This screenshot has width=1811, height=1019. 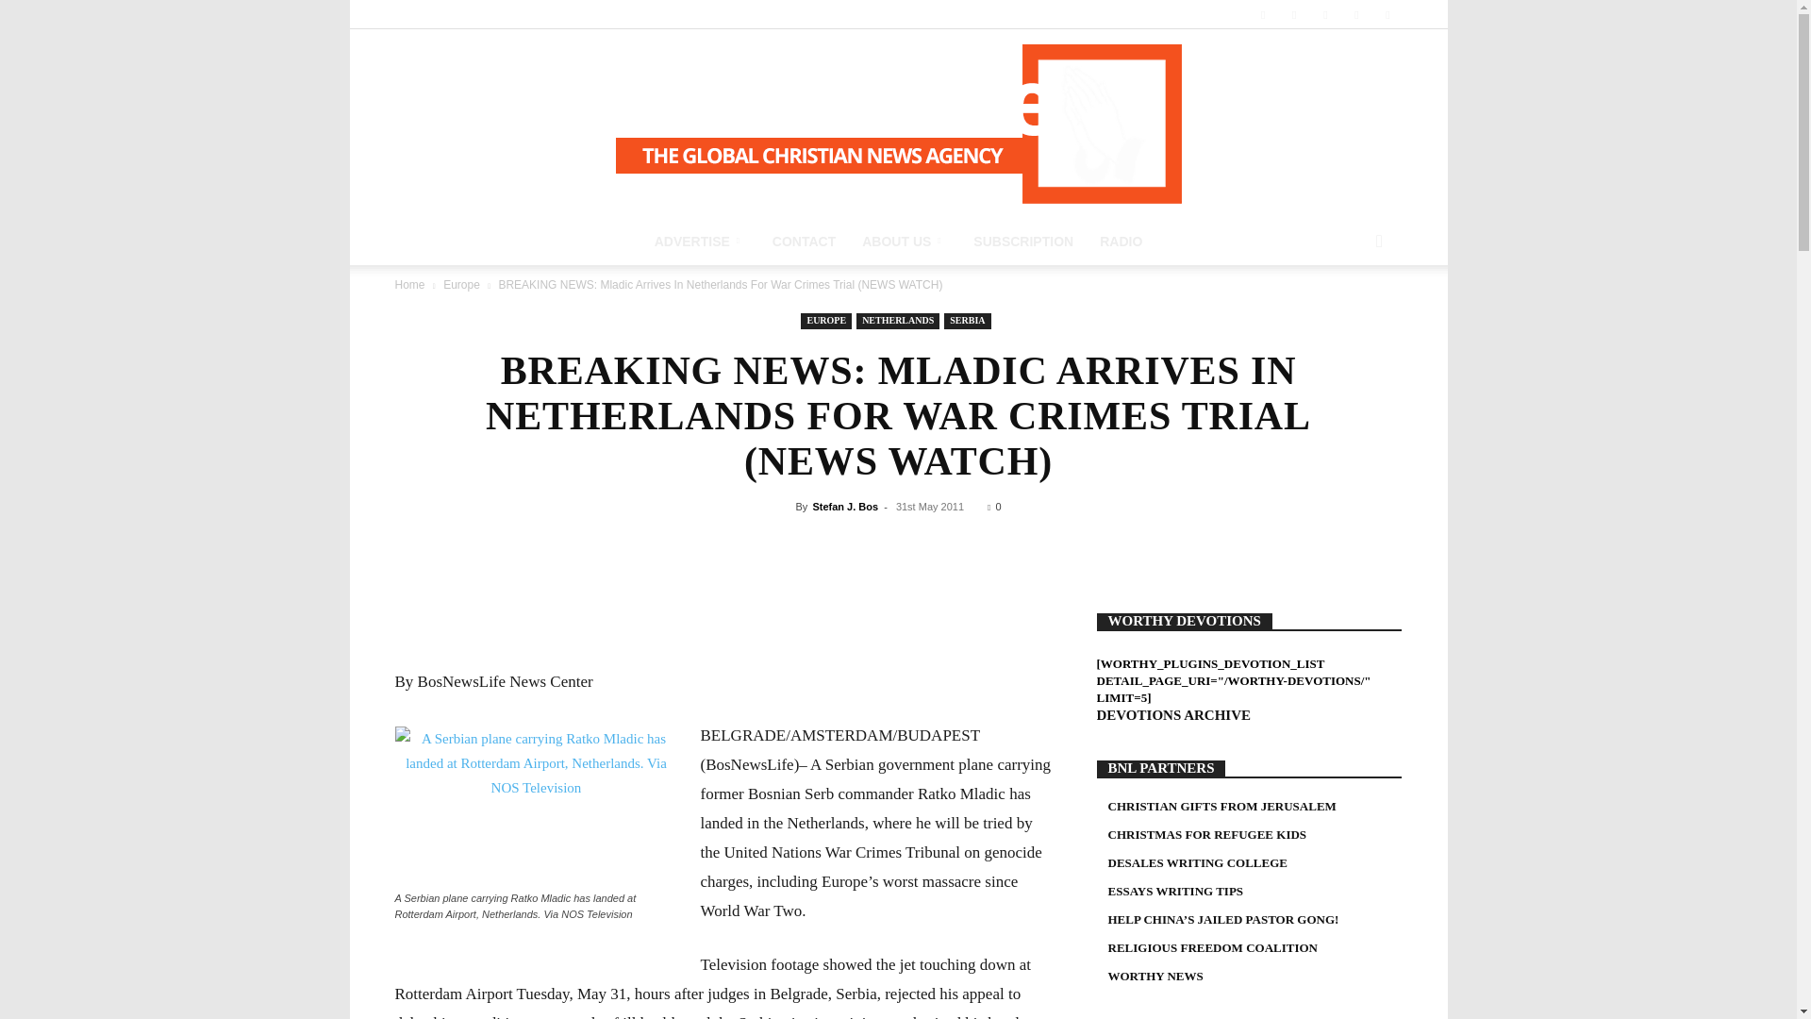 I want to click on ABOUT US, so click(x=904, y=242).